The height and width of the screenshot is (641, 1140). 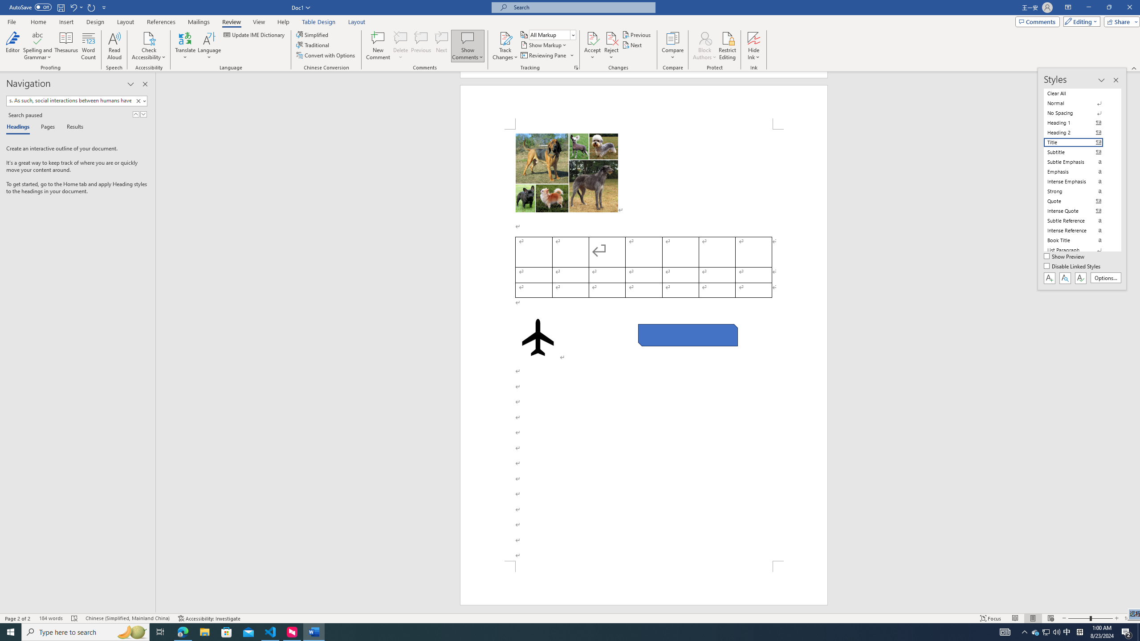 What do you see at coordinates (76, 7) in the screenshot?
I see `Undo Style` at bounding box center [76, 7].